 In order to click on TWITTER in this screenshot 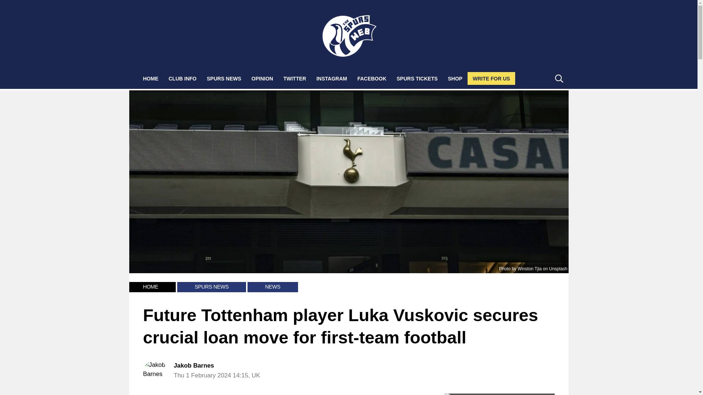, I will do `click(295, 78)`.